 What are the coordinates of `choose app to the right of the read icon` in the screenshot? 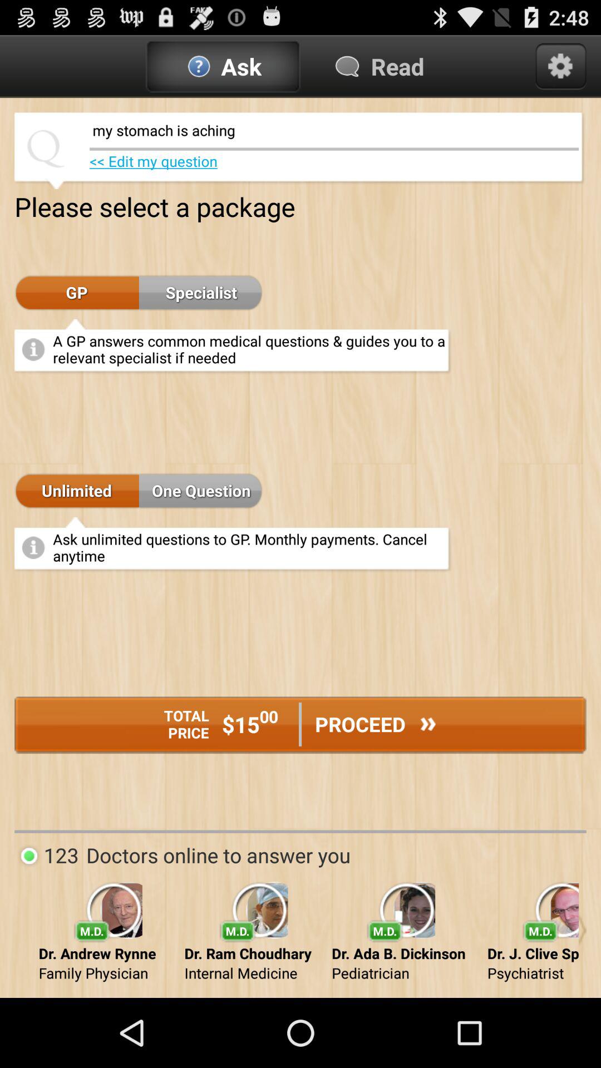 It's located at (560, 66).